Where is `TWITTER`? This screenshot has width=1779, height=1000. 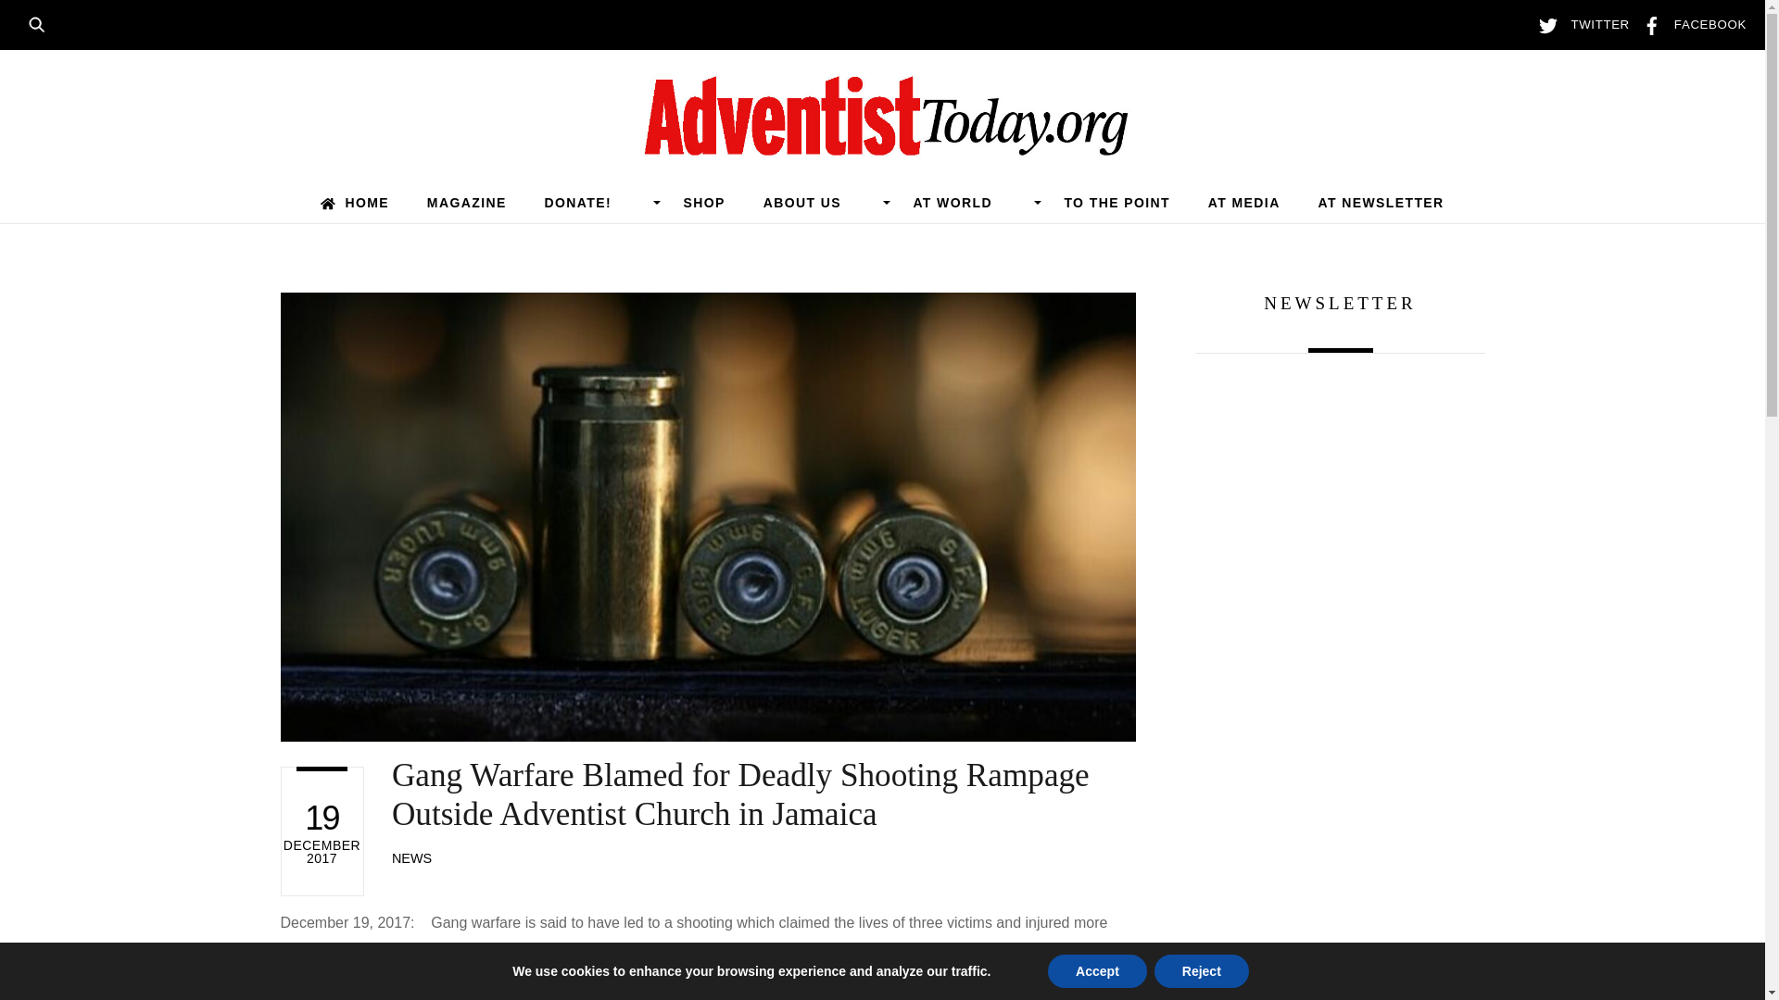
TWITTER is located at coordinates (1579, 24).